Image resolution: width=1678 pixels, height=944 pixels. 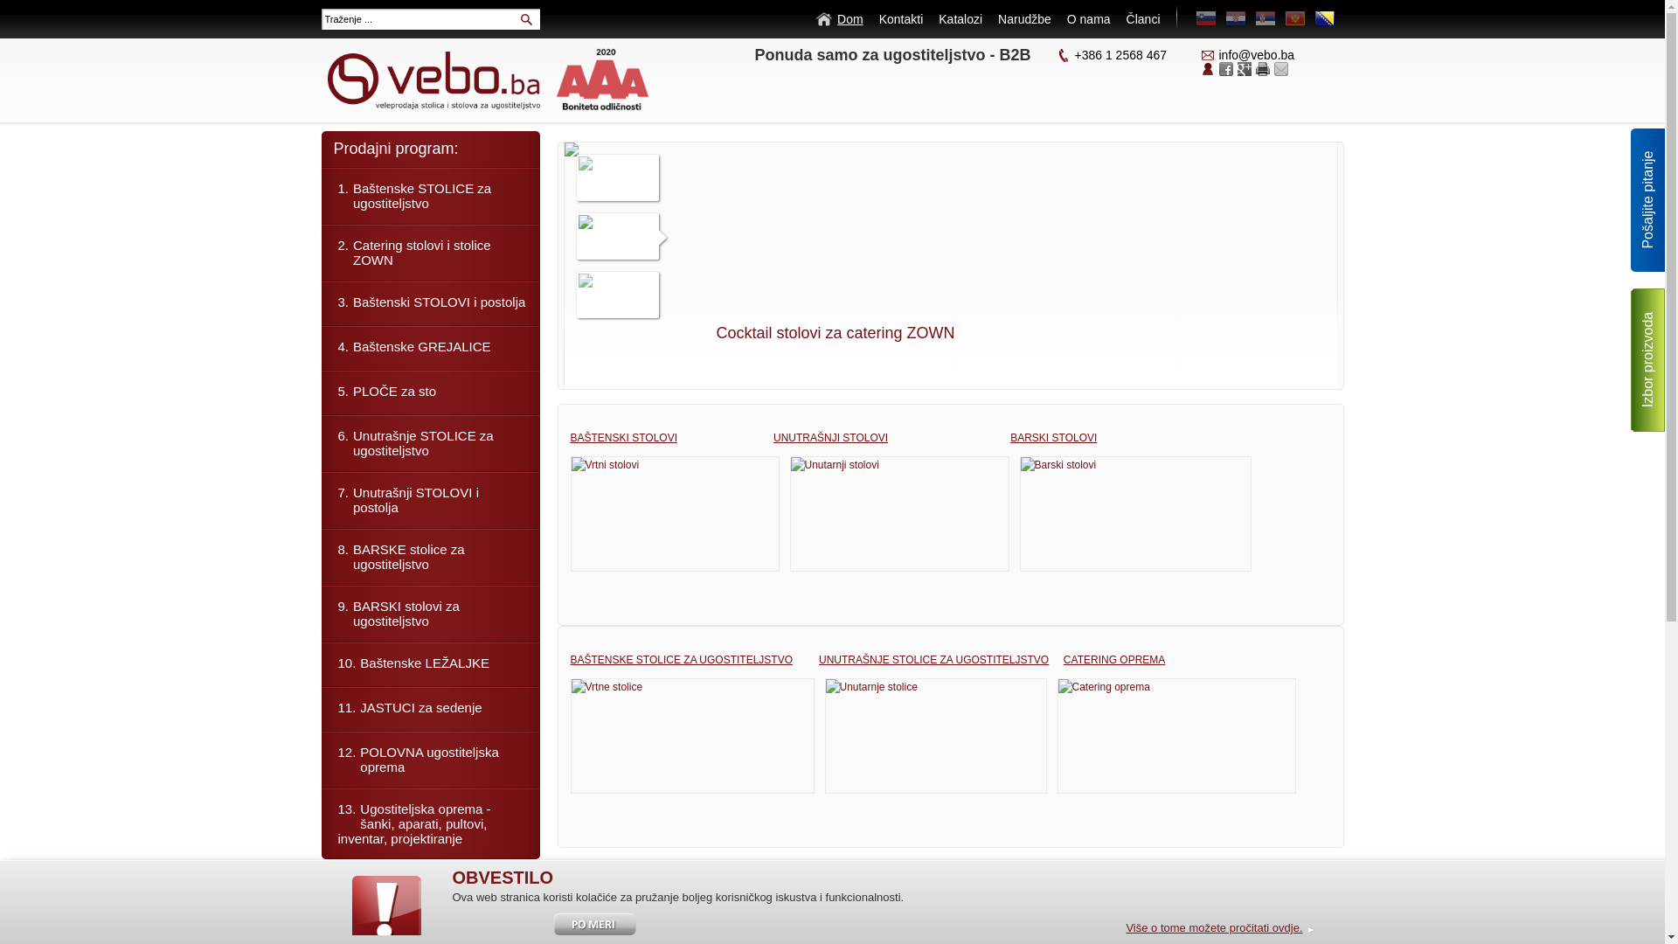 What do you see at coordinates (1054, 438) in the screenshot?
I see `BARSKI STOLOVI` at bounding box center [1054, 438].